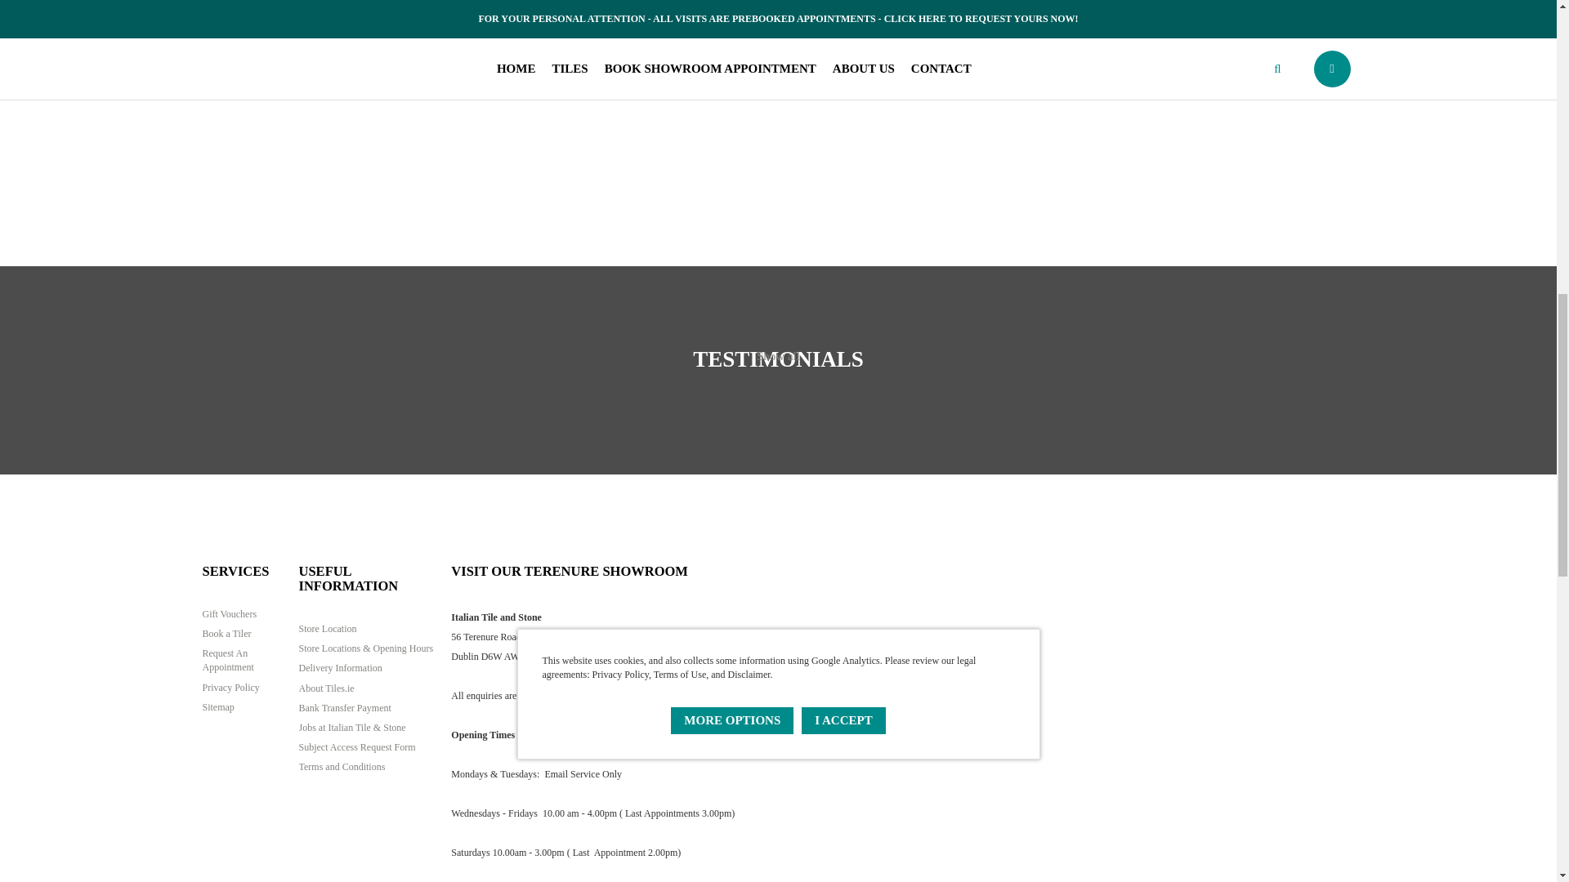  Describe the element at coordinates (260, 121) in the screenshot. I see `BROWSE BY TILES STYLE` at that location.